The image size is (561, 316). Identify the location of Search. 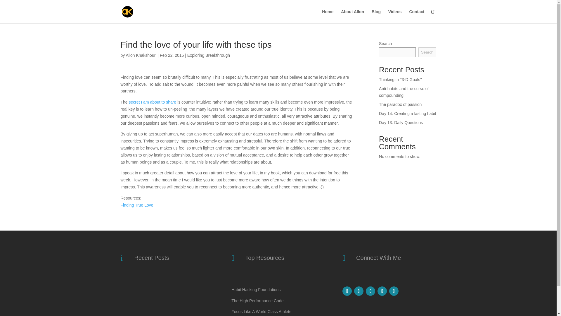
(427, 52).